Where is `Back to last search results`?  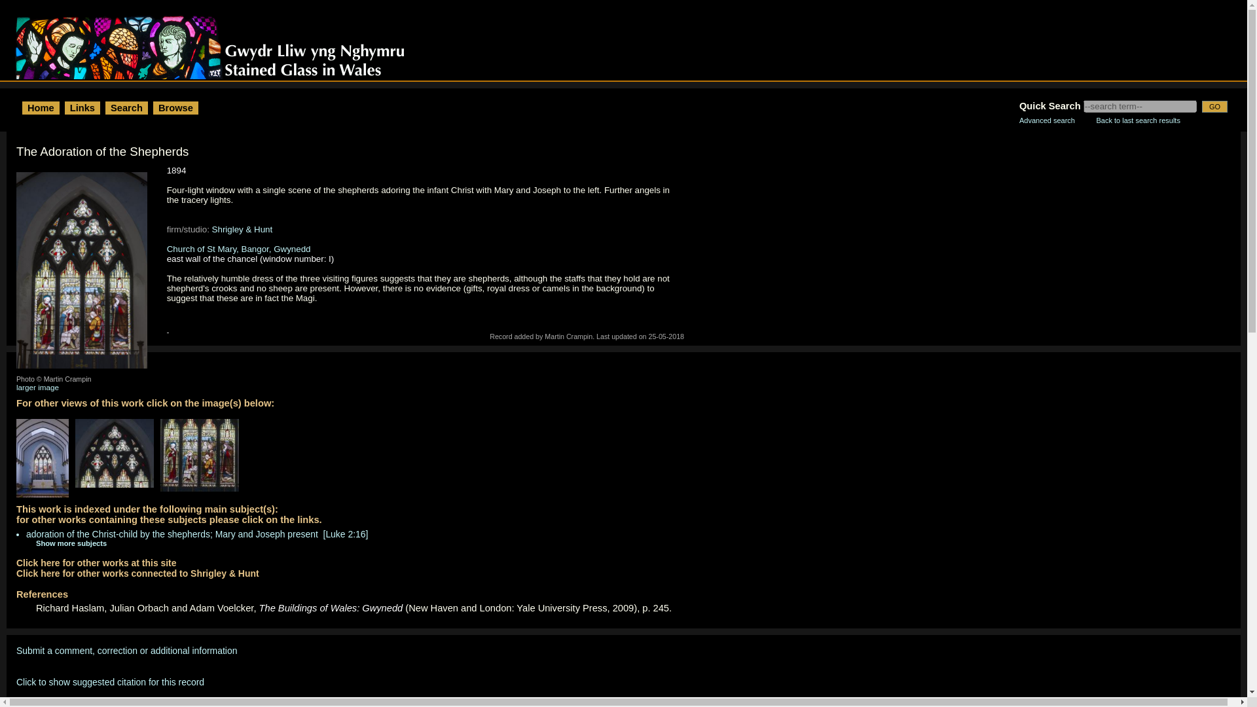
Back to last search results is located at coordinates (1138, 120).